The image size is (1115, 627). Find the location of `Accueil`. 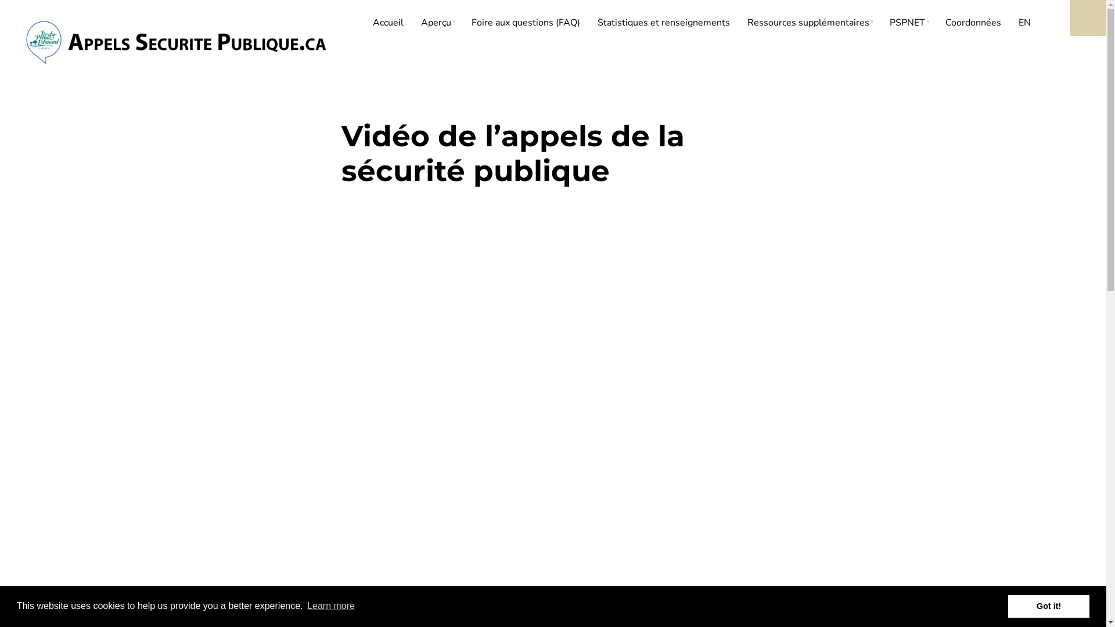

Accueil is located at coordinates (388, 23).